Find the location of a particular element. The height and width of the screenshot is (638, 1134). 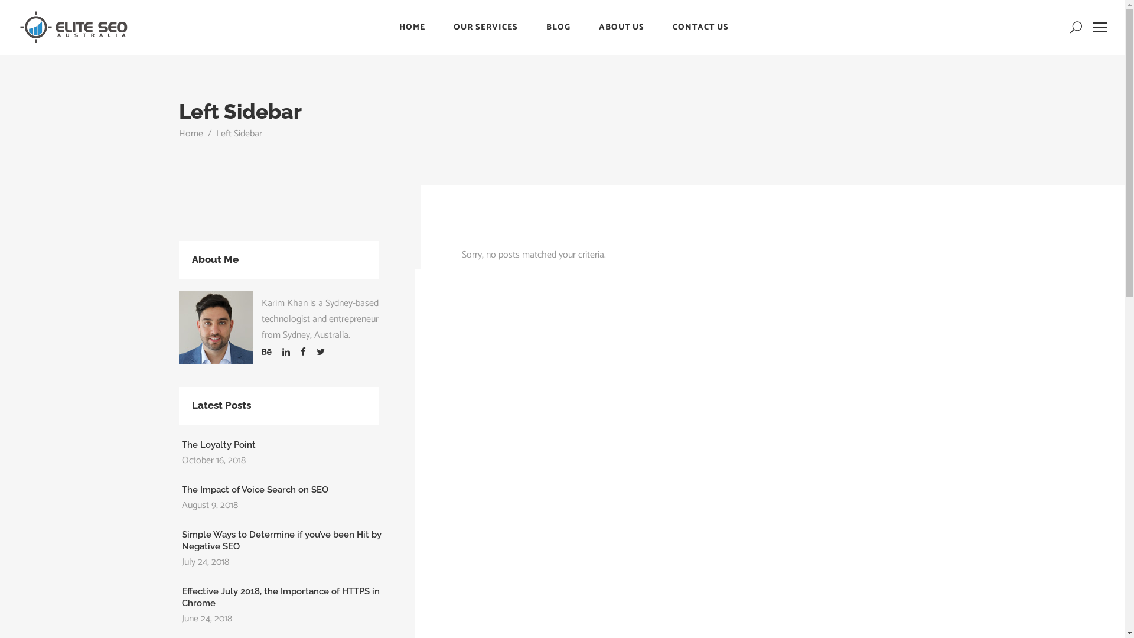

The Loyalty Point is located at coordinates (219, 445).